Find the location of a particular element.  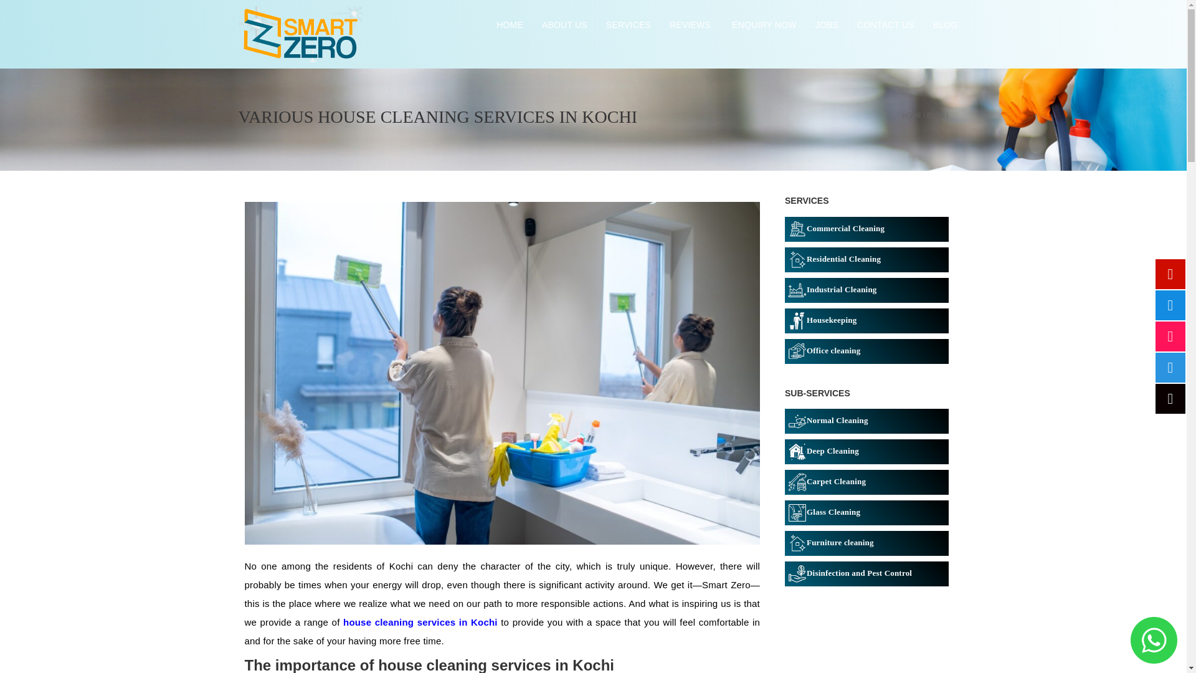

Various house cleaning services in Kochi - SMARTZERO is located at coordinates (300, 33).